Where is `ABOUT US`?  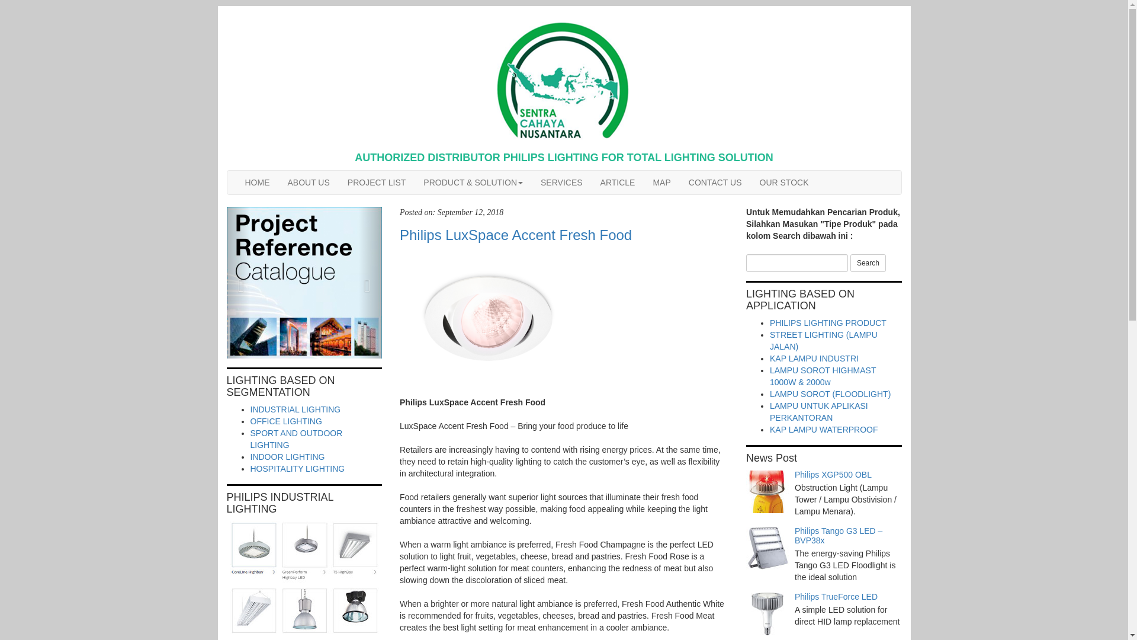
ABOUT US is located at coordinates (308, 183).